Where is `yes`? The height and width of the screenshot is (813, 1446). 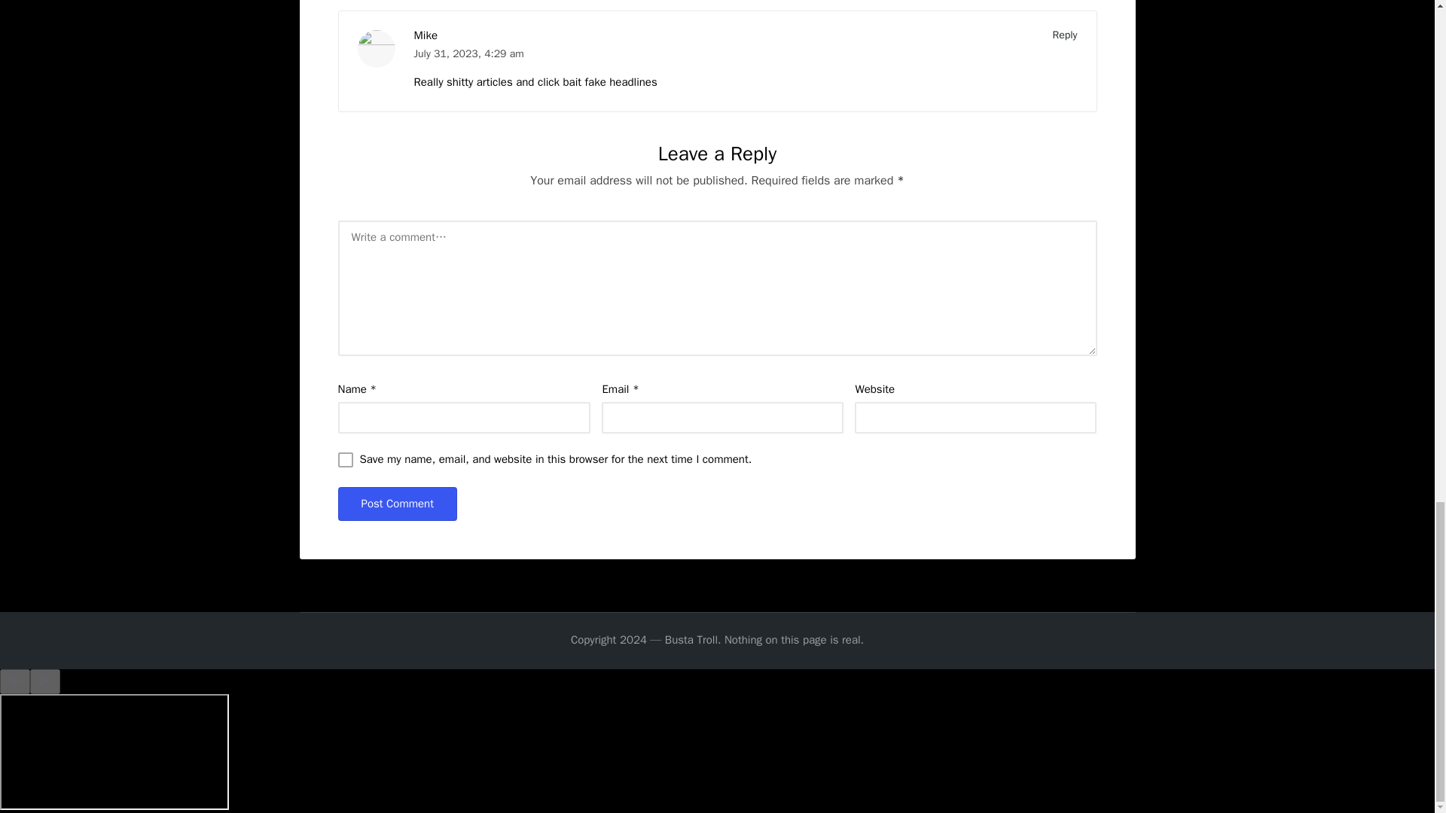 yes is located at coordinates (345, 459).